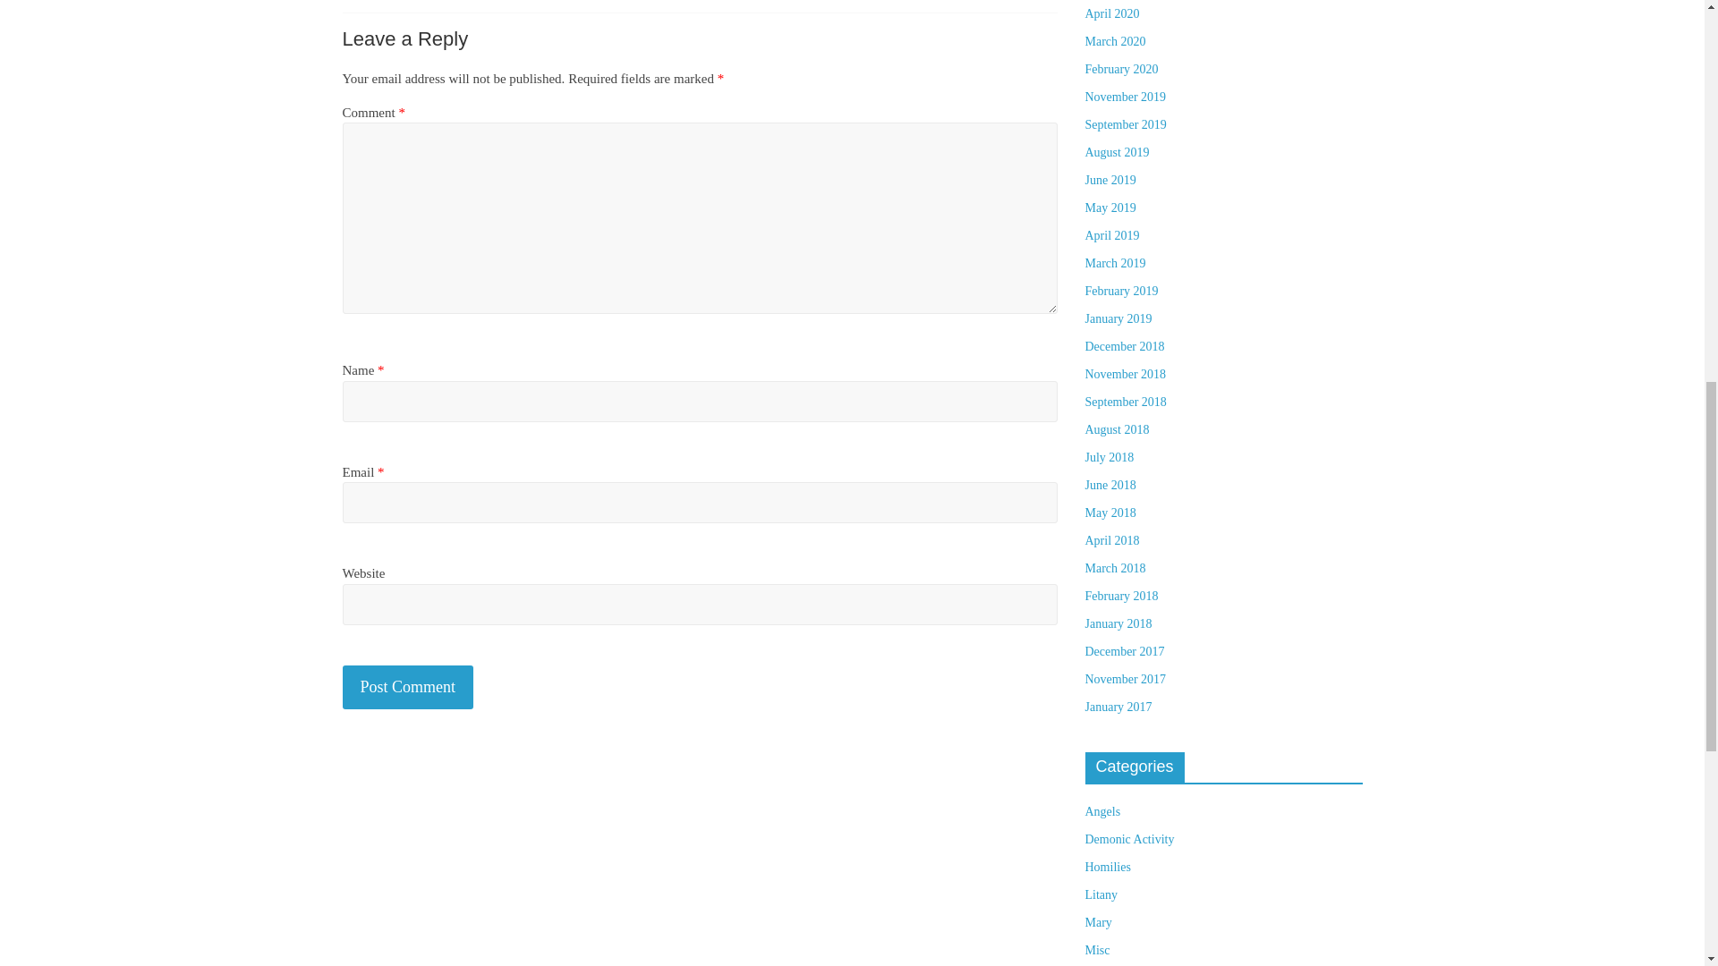 This screenshot has height=966, width=1718. I want to click on April 2020, so click(1111, 13).